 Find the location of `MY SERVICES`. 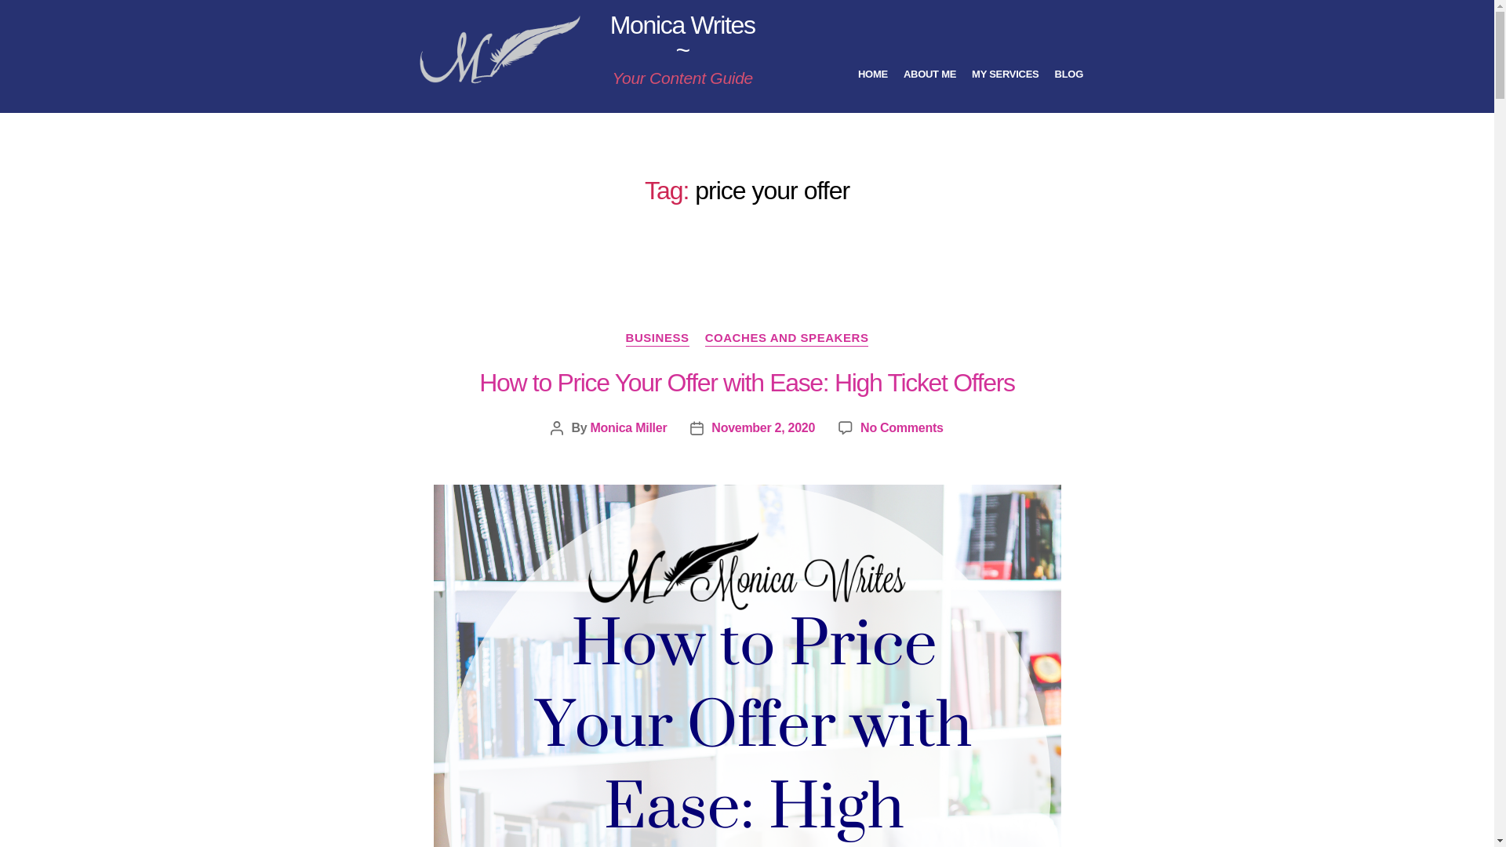

MY SERVICES is located at coordinates (1005, 74).